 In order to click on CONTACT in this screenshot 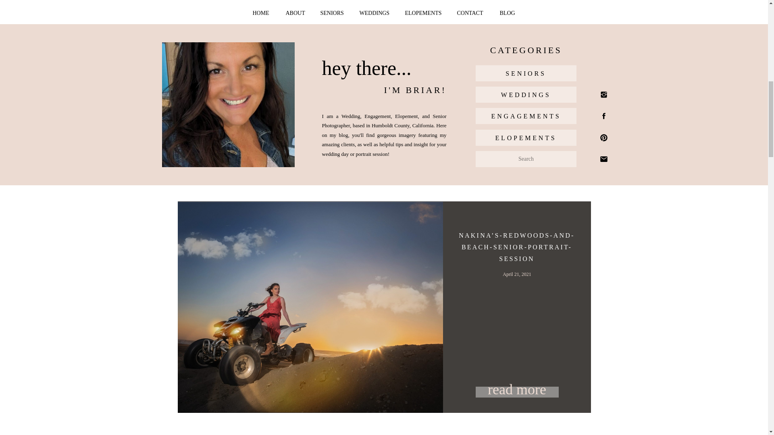, I will do `click(472, 13)`.